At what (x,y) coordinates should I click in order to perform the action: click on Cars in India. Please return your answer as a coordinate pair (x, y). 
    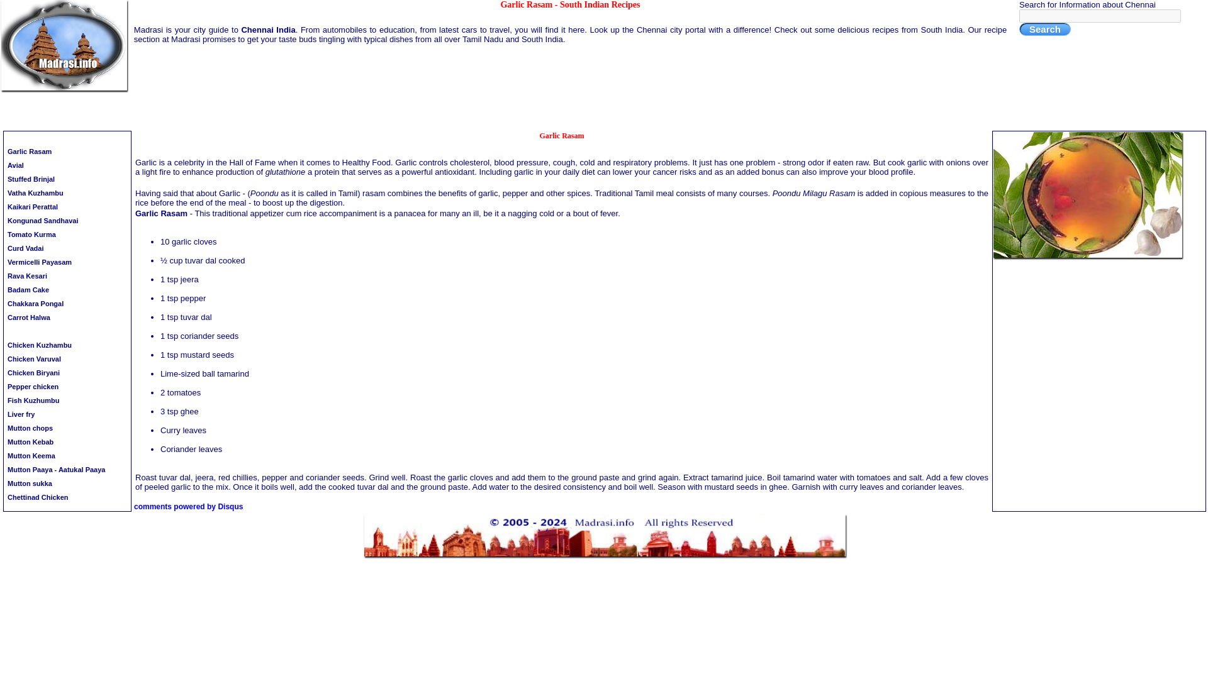
    Looking at the image, I should click on (1142, 119).